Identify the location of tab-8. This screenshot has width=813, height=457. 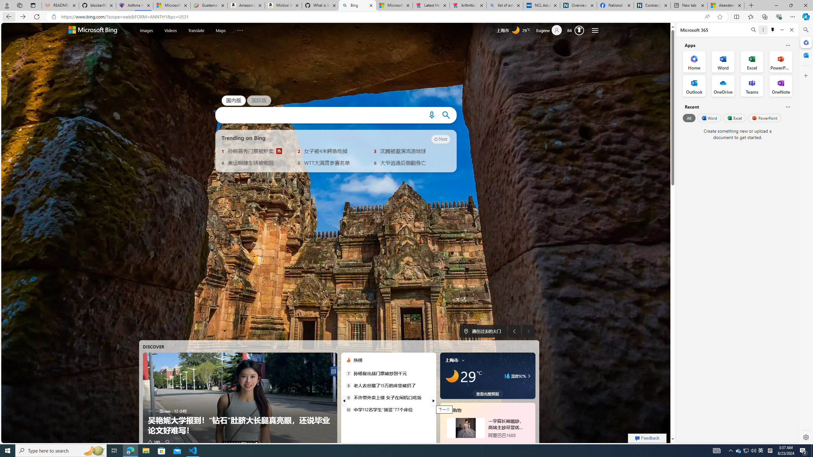
(491, 444).